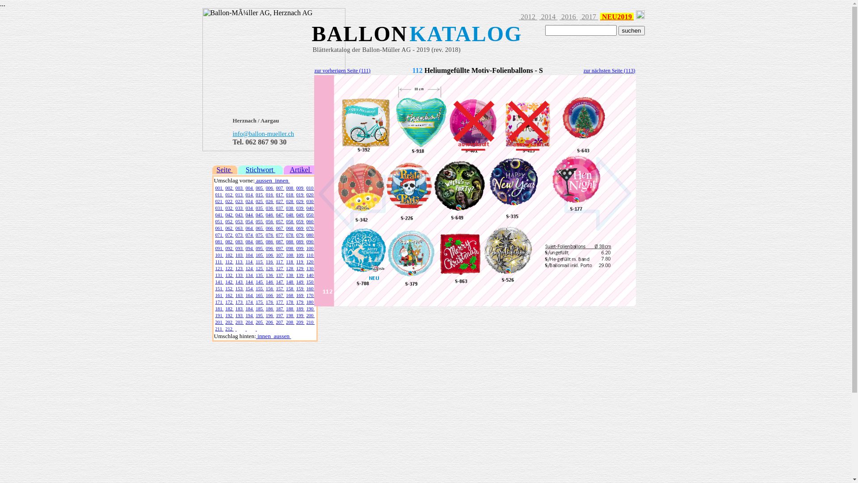 The width and height of the screenshot is (858, 483). I want to click on 114 , so click(249, 262).